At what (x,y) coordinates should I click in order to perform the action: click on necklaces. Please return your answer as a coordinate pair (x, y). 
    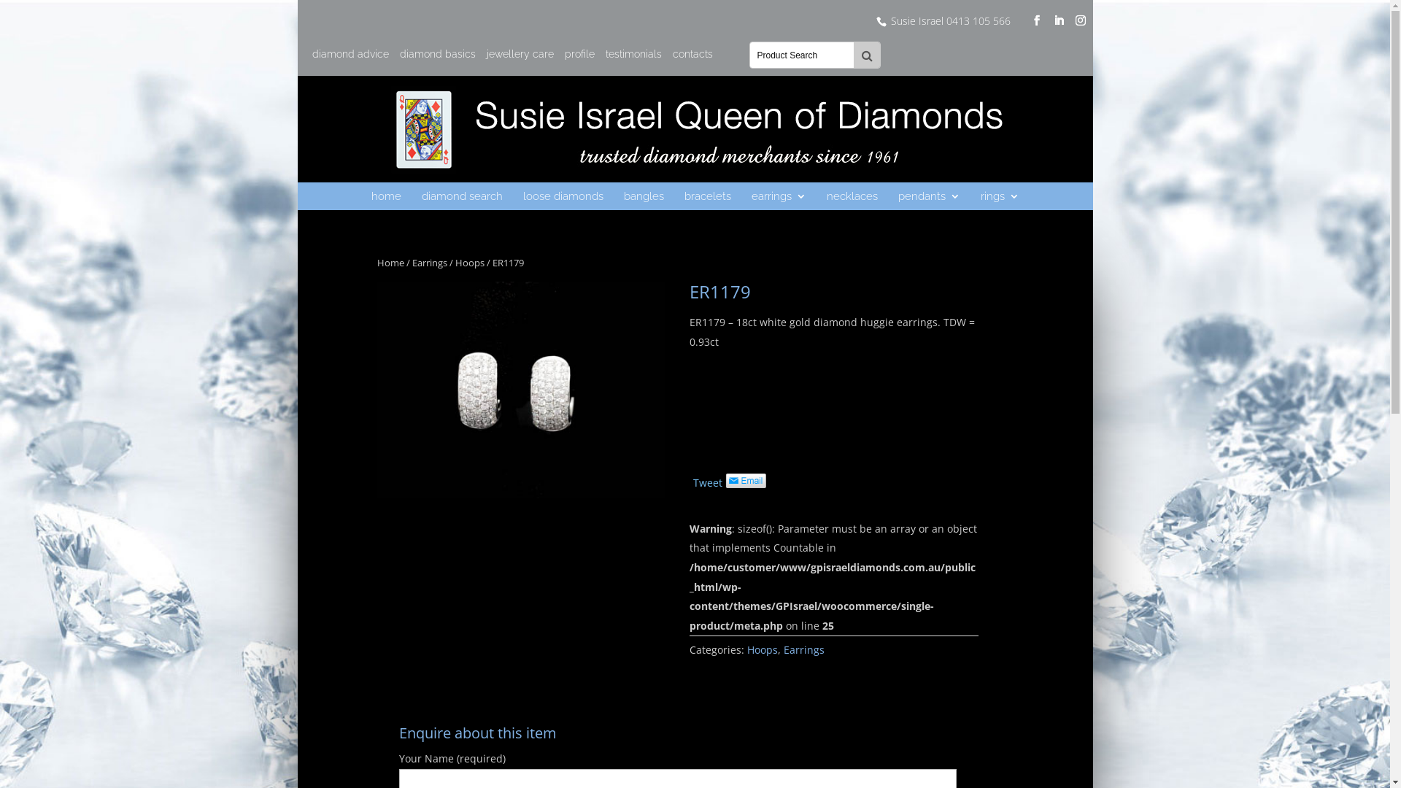
    Looking at the image, I should click on (852, 196).